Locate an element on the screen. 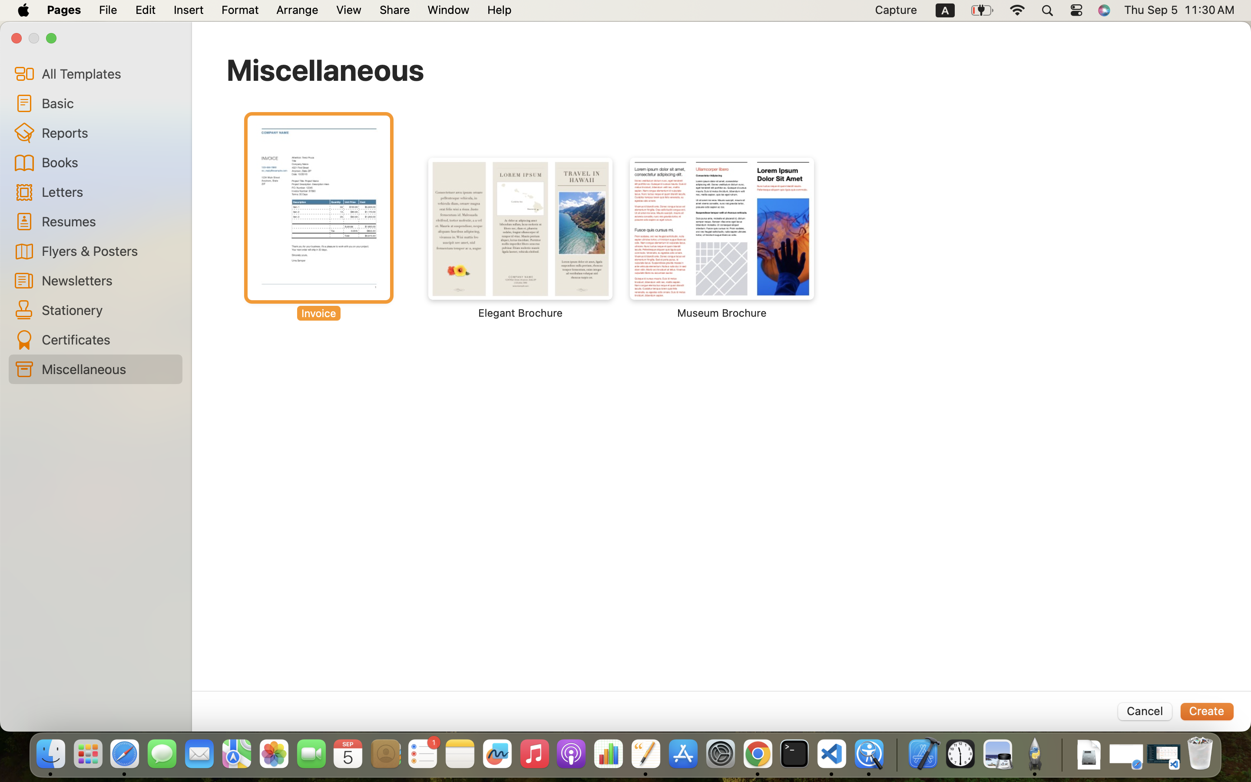  Letters is located at coordinates (109, 191).